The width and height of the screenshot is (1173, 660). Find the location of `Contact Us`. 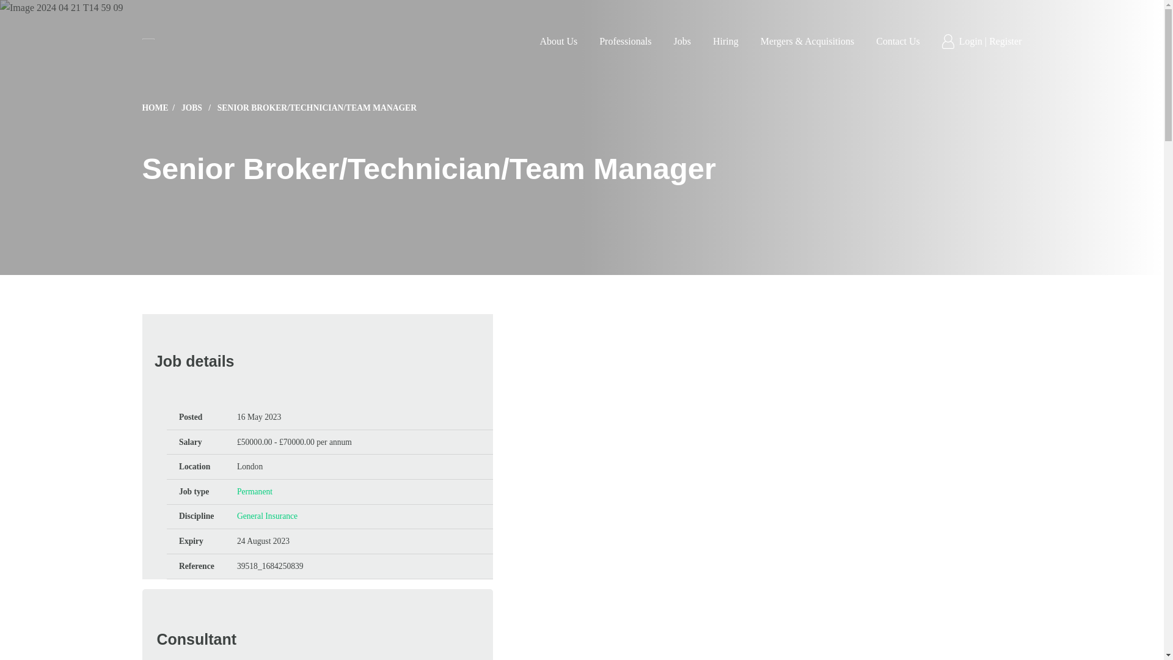

Contact Us is located at coordinates (898, 41).